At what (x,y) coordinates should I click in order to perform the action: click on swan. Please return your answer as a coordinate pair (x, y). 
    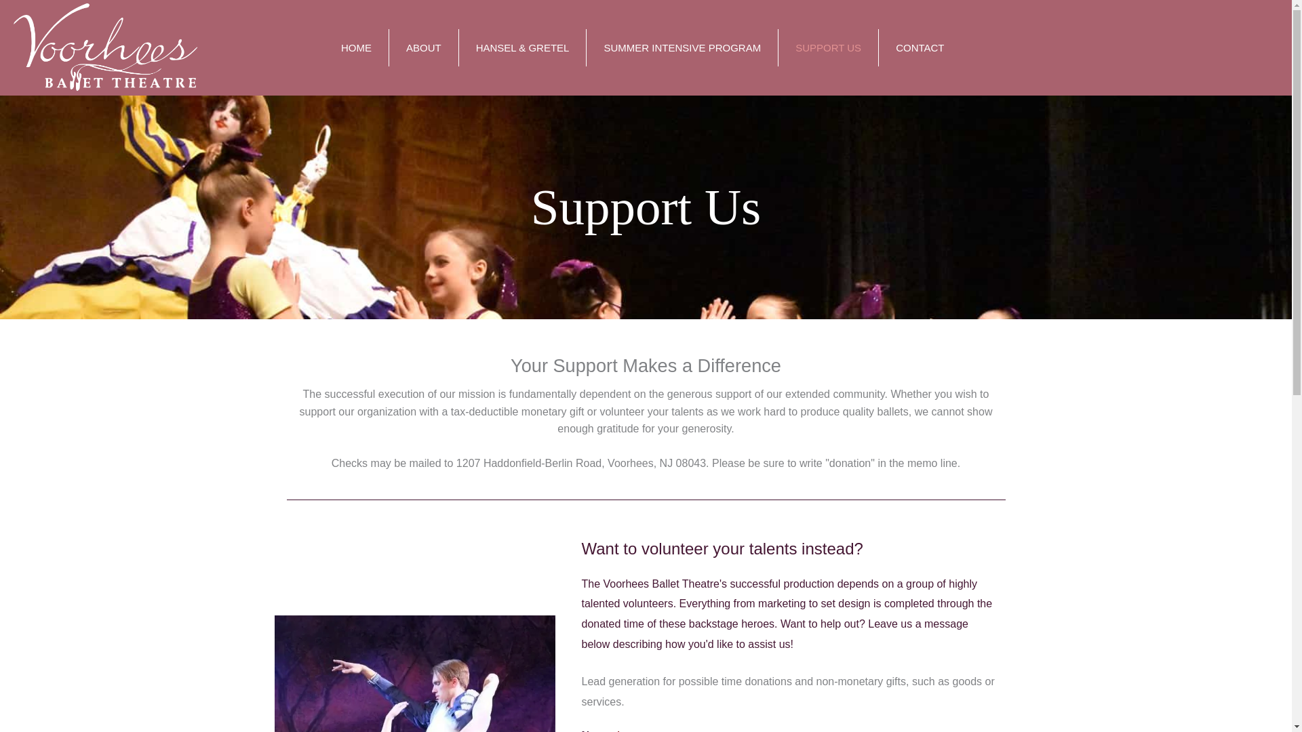
    Looking at the image, I should click on (415, 674).